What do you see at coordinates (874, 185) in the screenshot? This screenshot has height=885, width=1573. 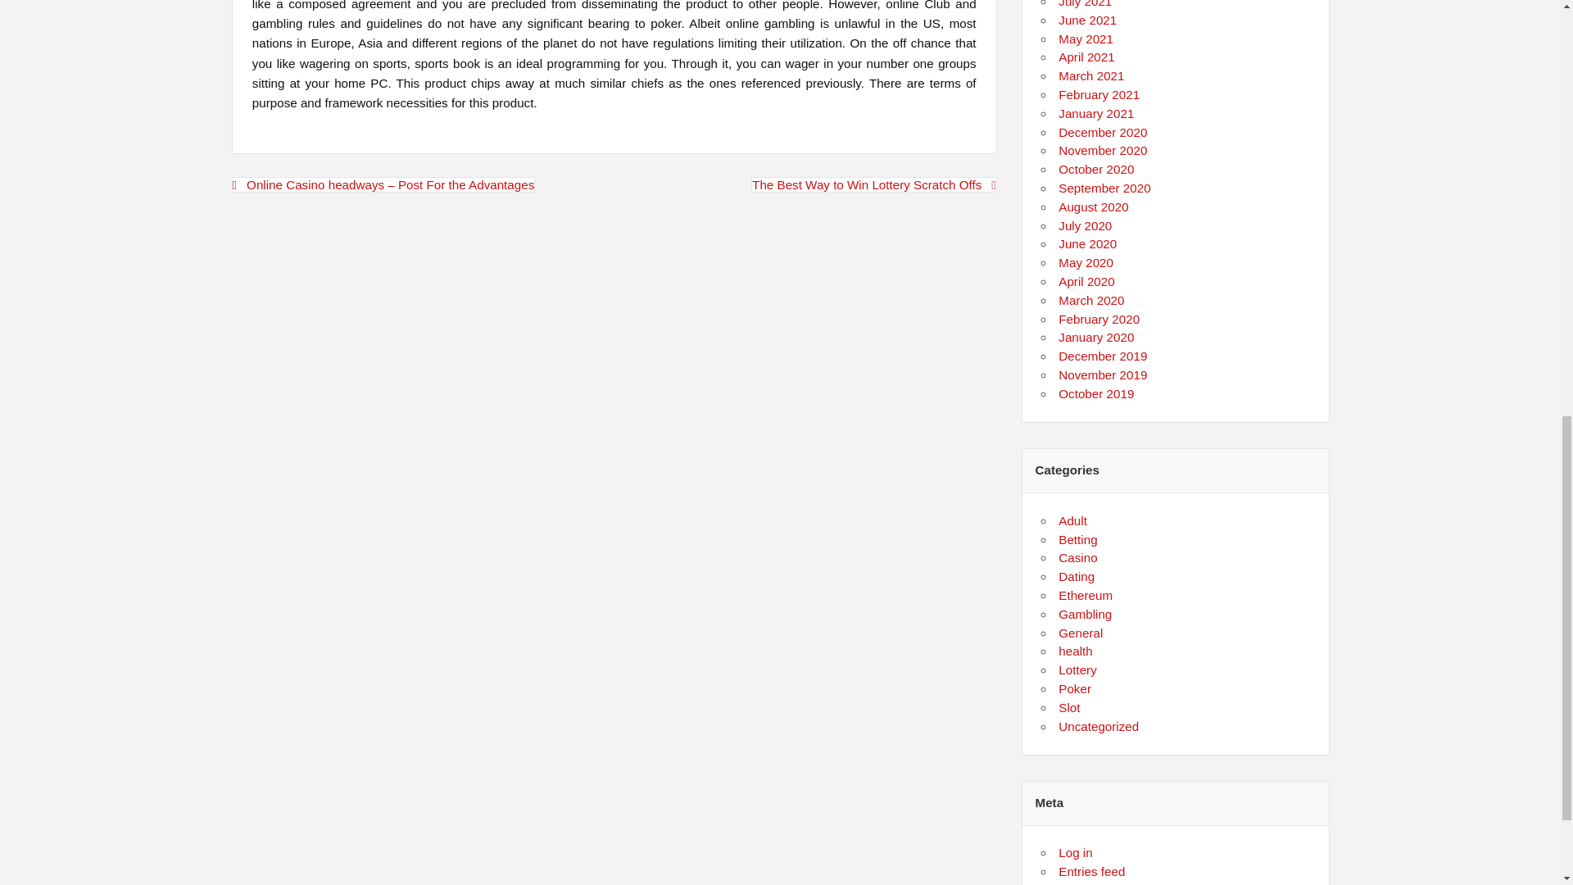 I see `The Best Way to Win Lottery Scratch Offs` at bounding box center [874, 185].